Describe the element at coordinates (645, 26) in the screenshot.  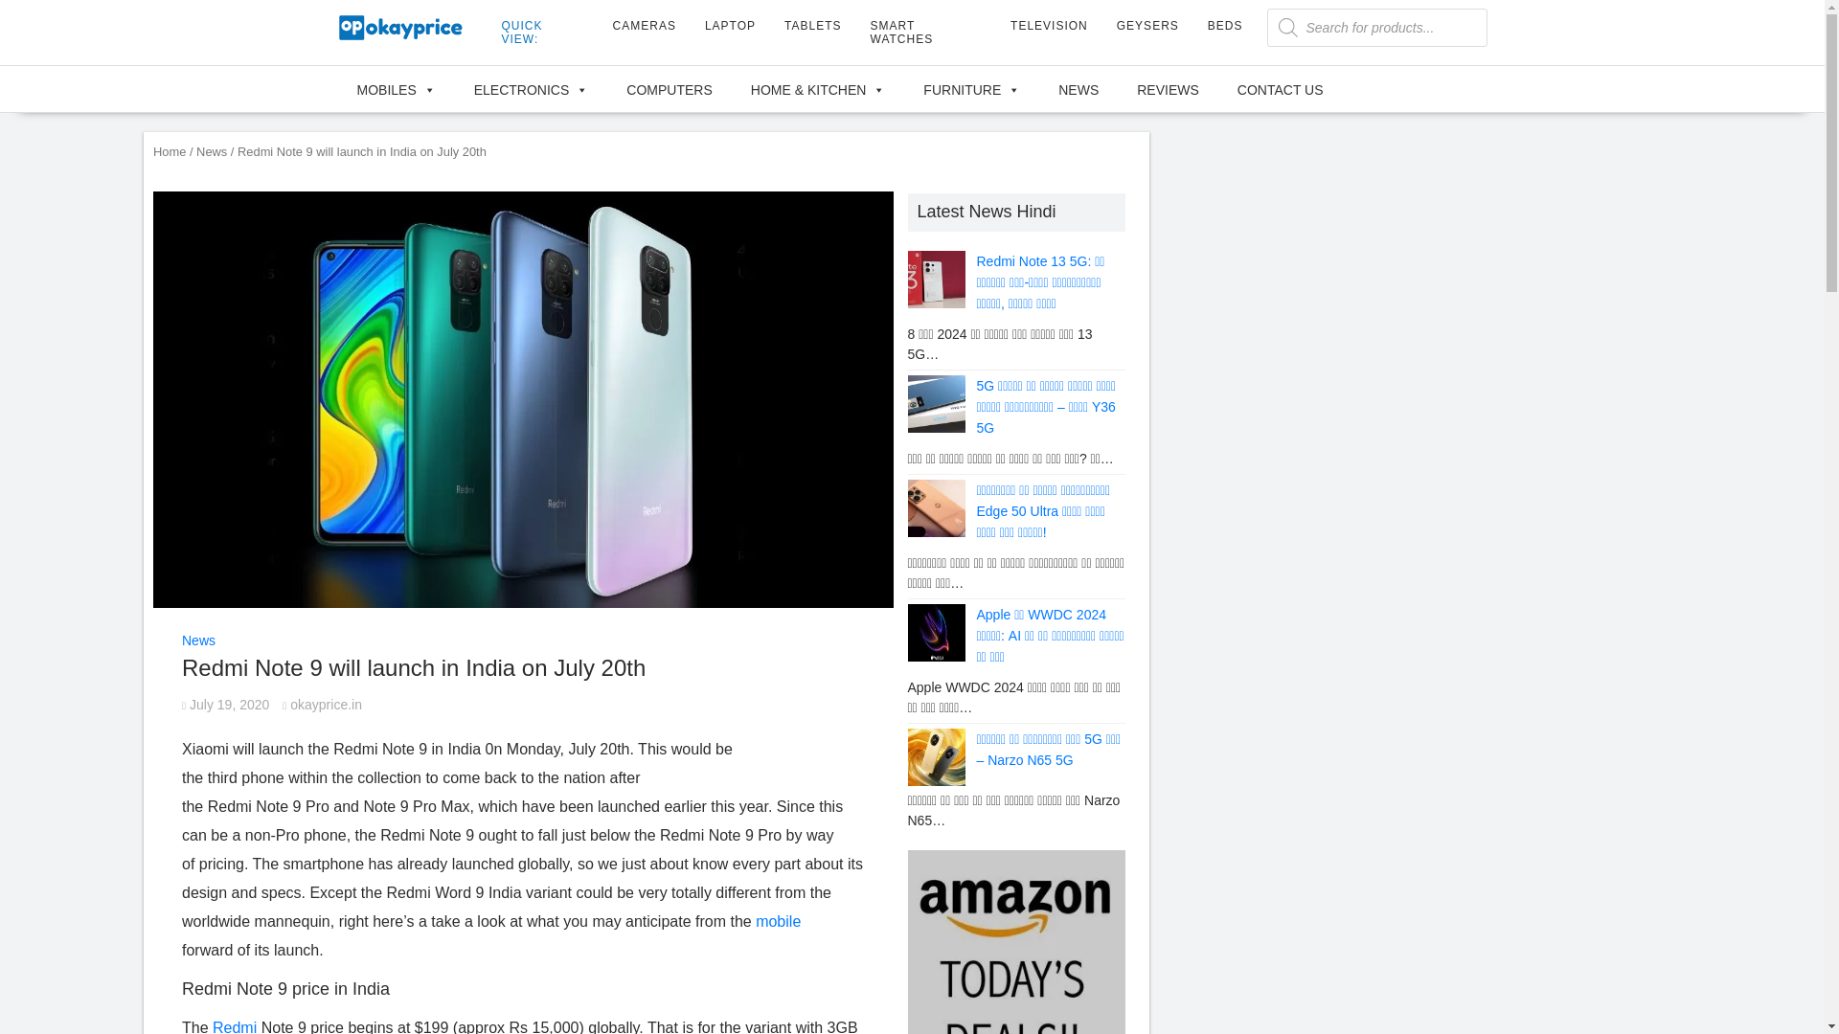
I see `CAMERAS` at that location.